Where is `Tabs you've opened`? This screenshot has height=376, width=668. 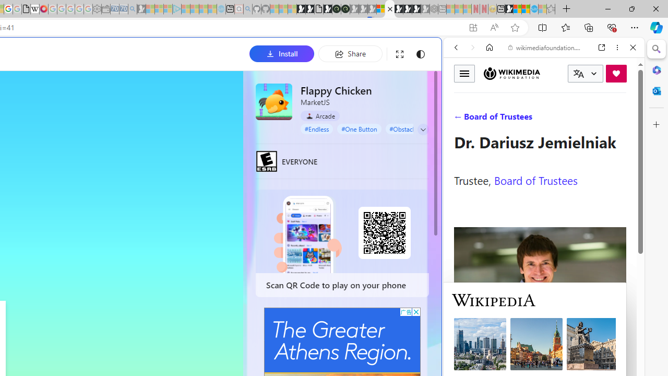
Tabs you've opened is located at coordinates (144, 139).